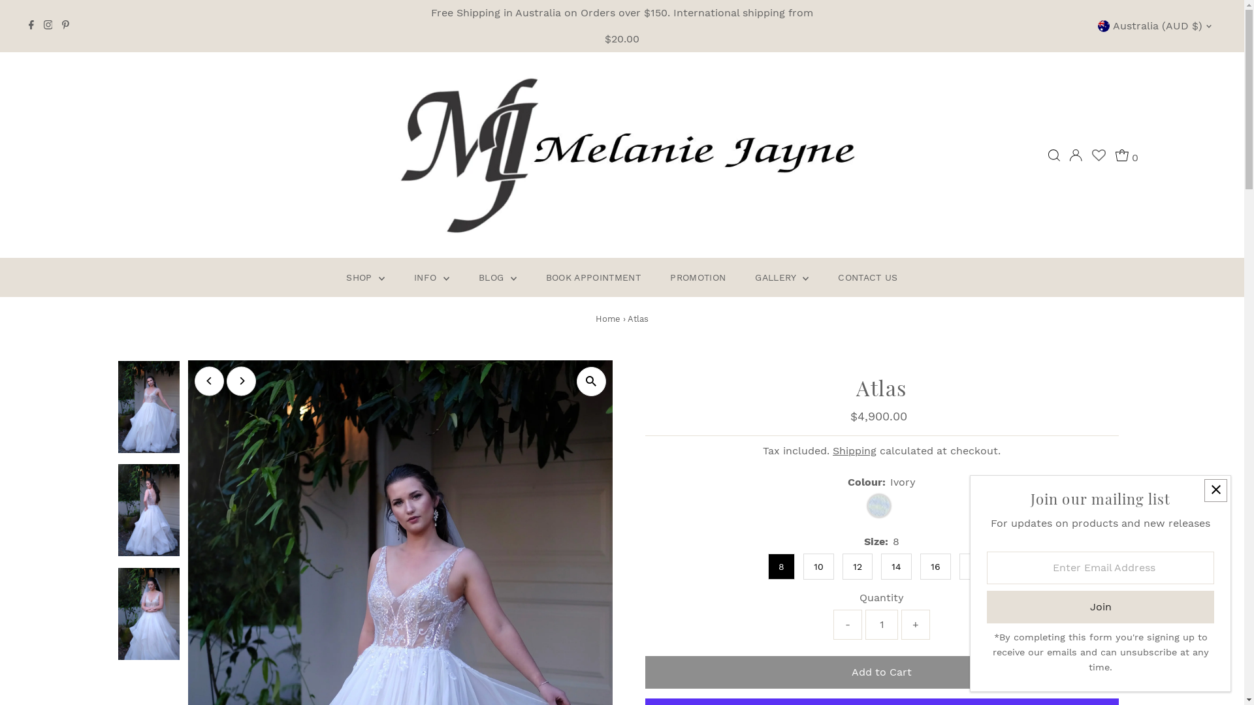 The height and width of the screenshot is (705, 1254). Describe the element at coordinates (868, 277) in the screenshot. I see `CONTACT US` at that location.